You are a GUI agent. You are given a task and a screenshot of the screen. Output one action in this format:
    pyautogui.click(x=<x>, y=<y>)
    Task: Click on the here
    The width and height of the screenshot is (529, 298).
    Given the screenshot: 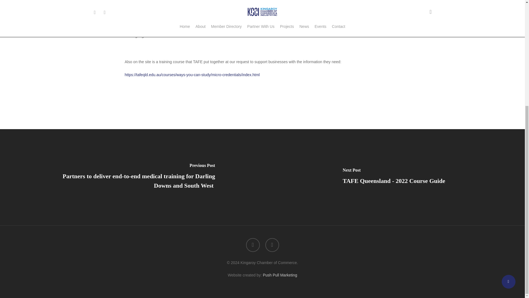 What is the action you would take?
    pyautogui.click(x=208, y=36)
    